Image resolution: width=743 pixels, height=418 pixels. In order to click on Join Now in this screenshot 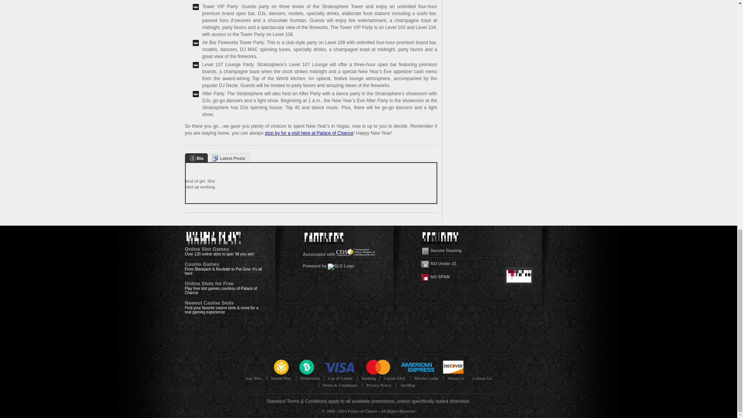, I will do `click(253, 378)`.